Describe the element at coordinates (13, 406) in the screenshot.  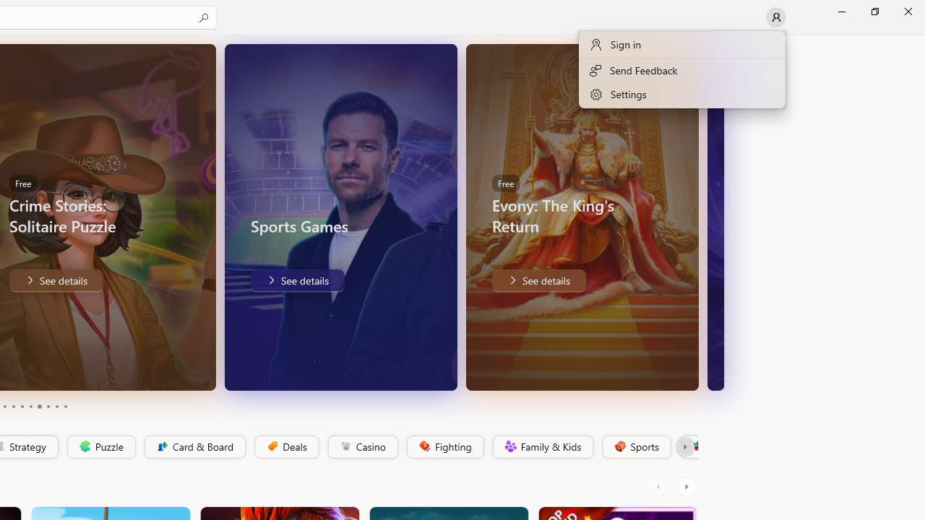
I see `Page 4` at that location.